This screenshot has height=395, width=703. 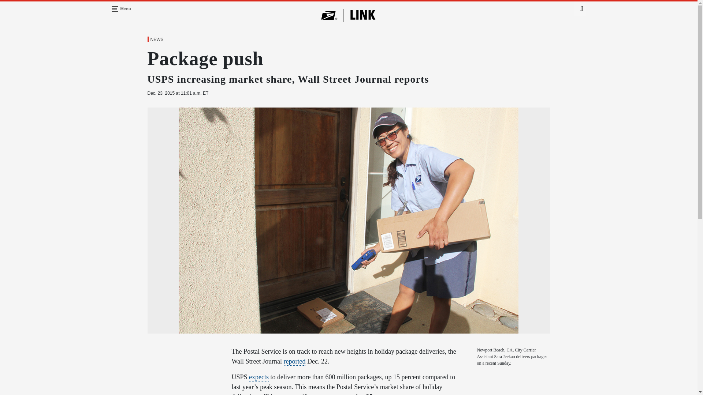 I want to click on Menu, so click(x=114, y=9).